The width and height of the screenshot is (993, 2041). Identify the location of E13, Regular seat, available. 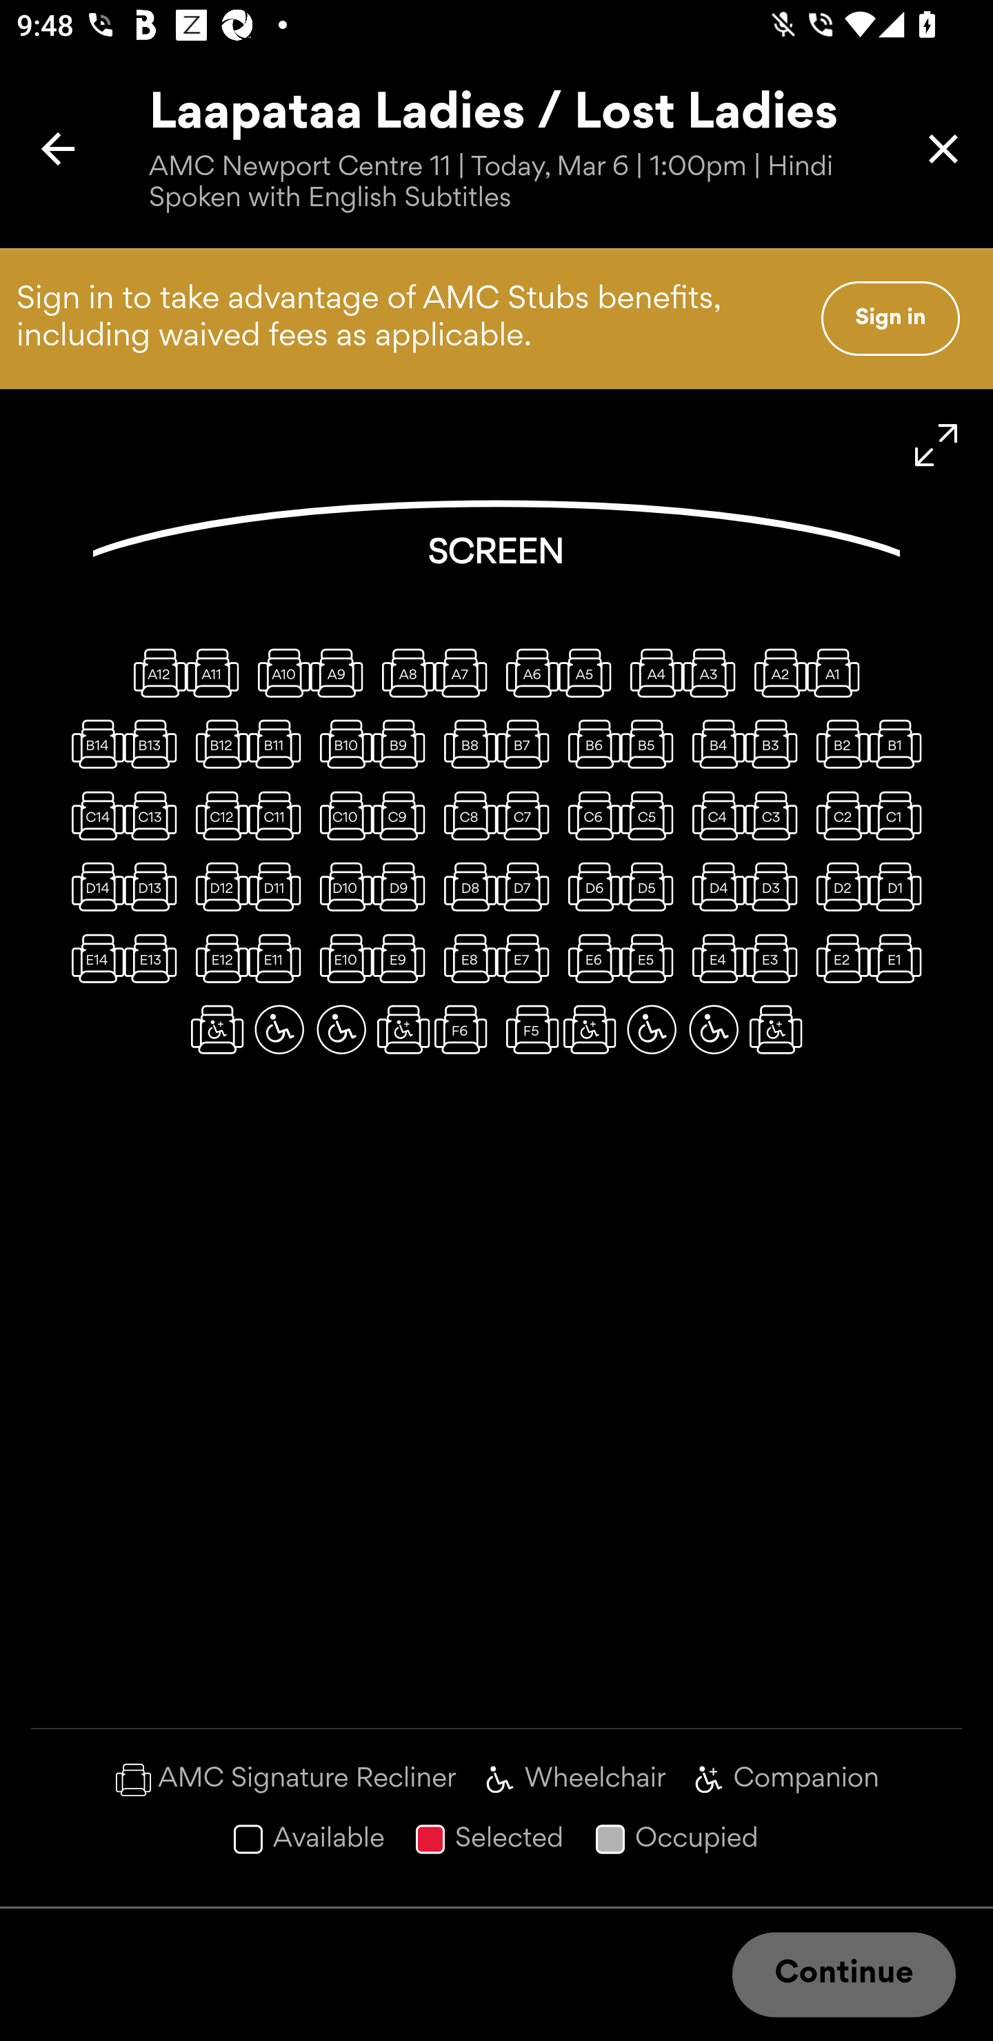
(155, 958).